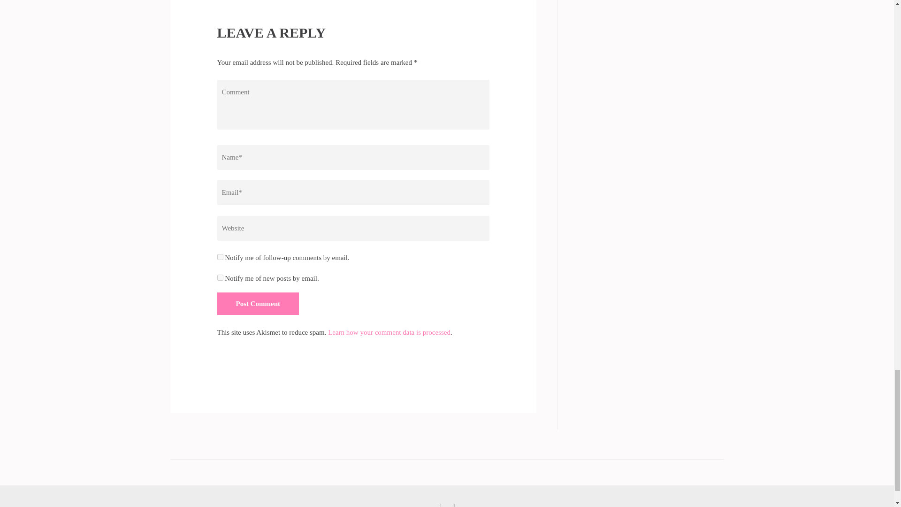 Image resolution: width=901 pixels, height=507 pixels. I want to click on subscribe, so click(220, 278).